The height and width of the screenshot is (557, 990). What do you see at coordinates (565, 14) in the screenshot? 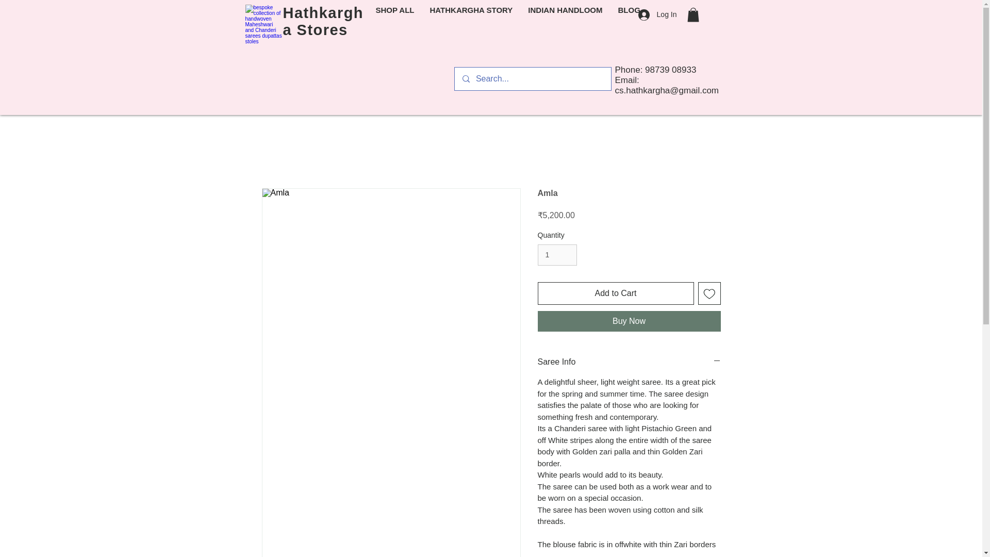
I see `INDIAN HANDLOOM` at bounding box center [565, 14].